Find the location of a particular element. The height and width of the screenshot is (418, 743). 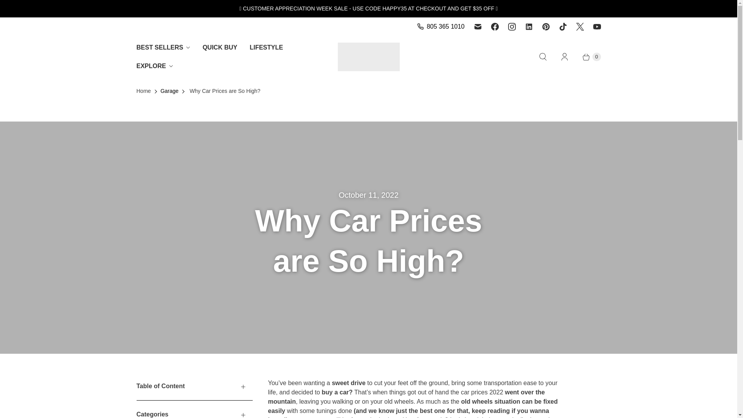

LIFESTYLE is located at coordinates (266, 47).